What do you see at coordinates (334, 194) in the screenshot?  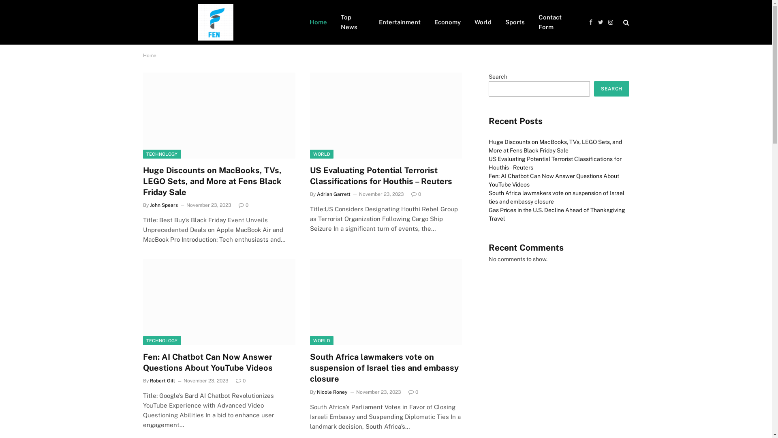 I see `Adrian Garrett` at bounding box center [334, 194].